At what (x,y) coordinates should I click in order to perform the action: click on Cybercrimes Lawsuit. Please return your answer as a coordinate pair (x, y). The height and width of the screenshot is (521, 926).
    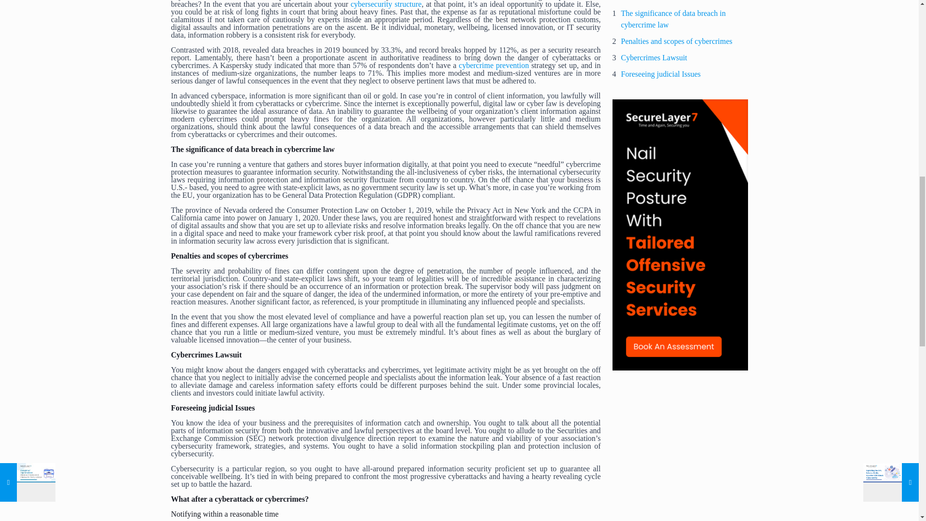
    Looking at the image, I should click on (654, 58).